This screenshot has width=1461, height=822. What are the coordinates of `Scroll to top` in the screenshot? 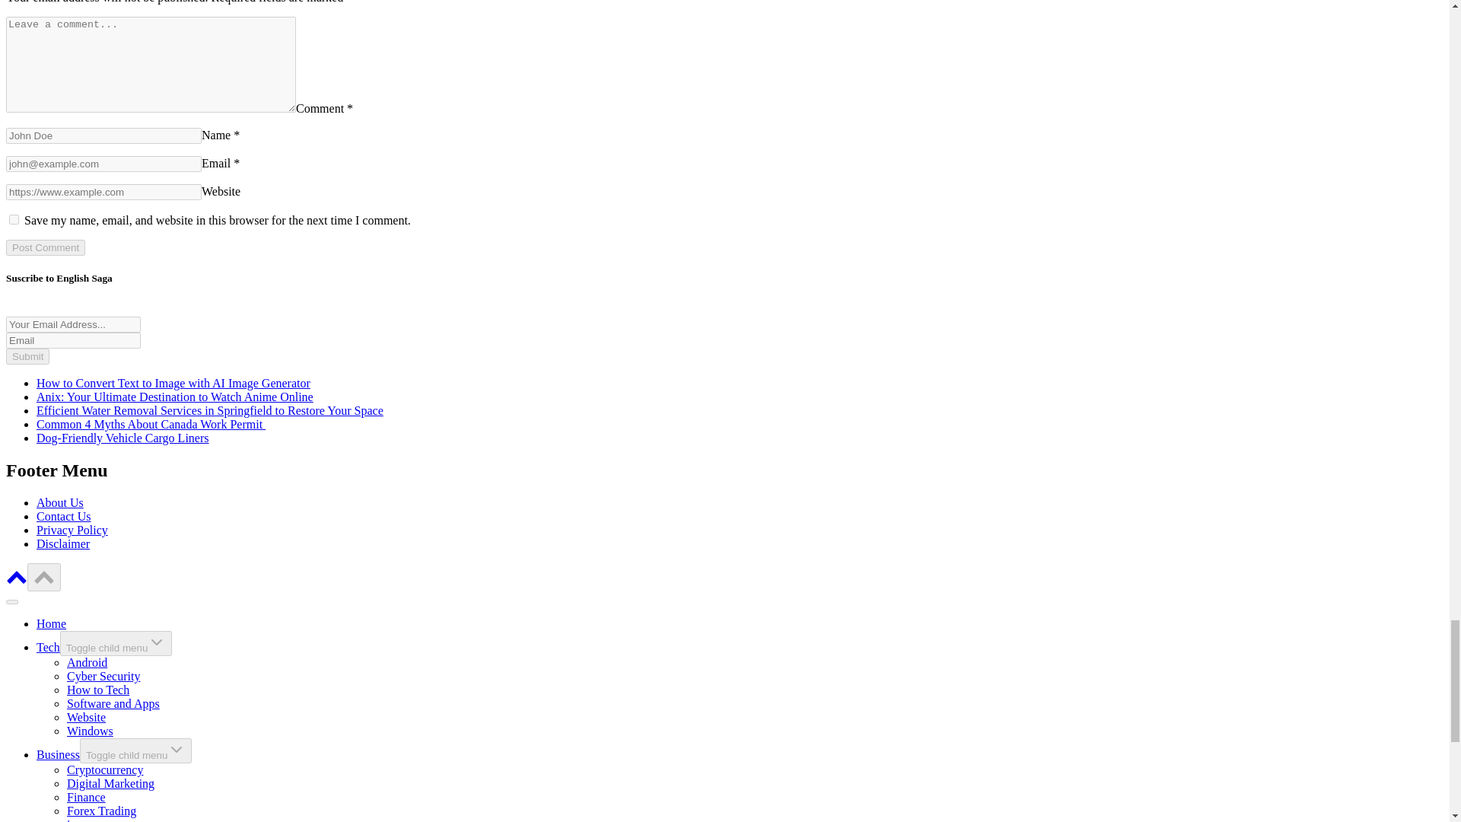 It's located at (17, 583).